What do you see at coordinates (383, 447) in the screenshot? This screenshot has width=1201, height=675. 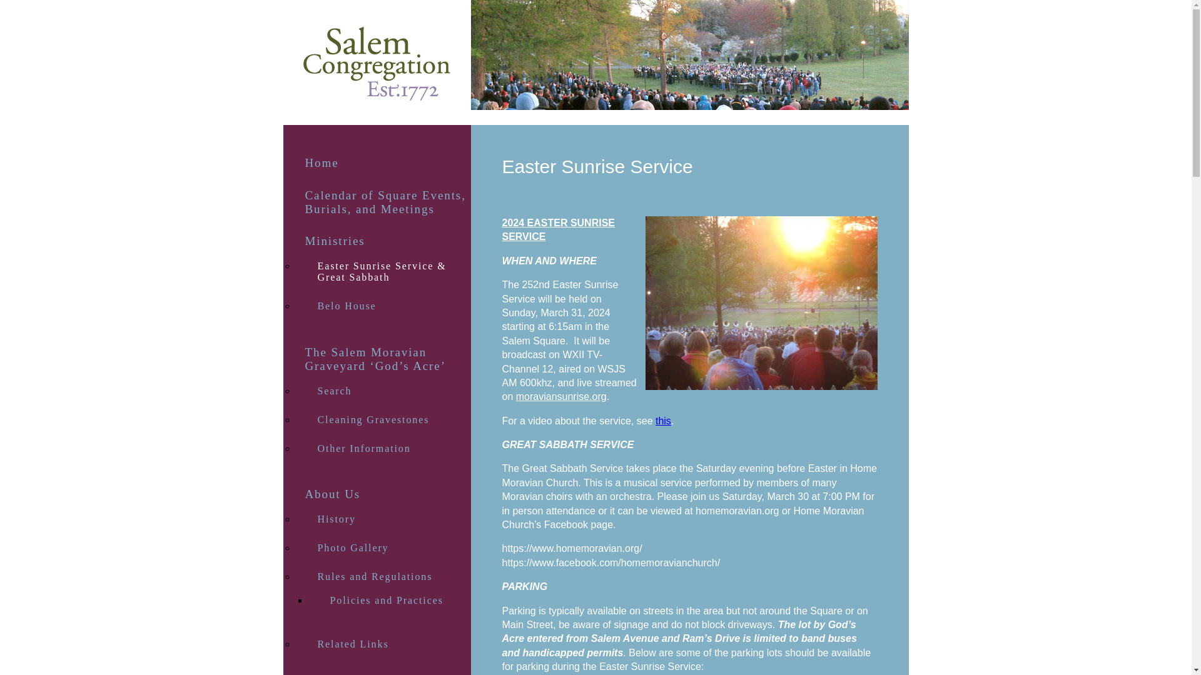 I see `Other Information` at bounding box center [383, 447].